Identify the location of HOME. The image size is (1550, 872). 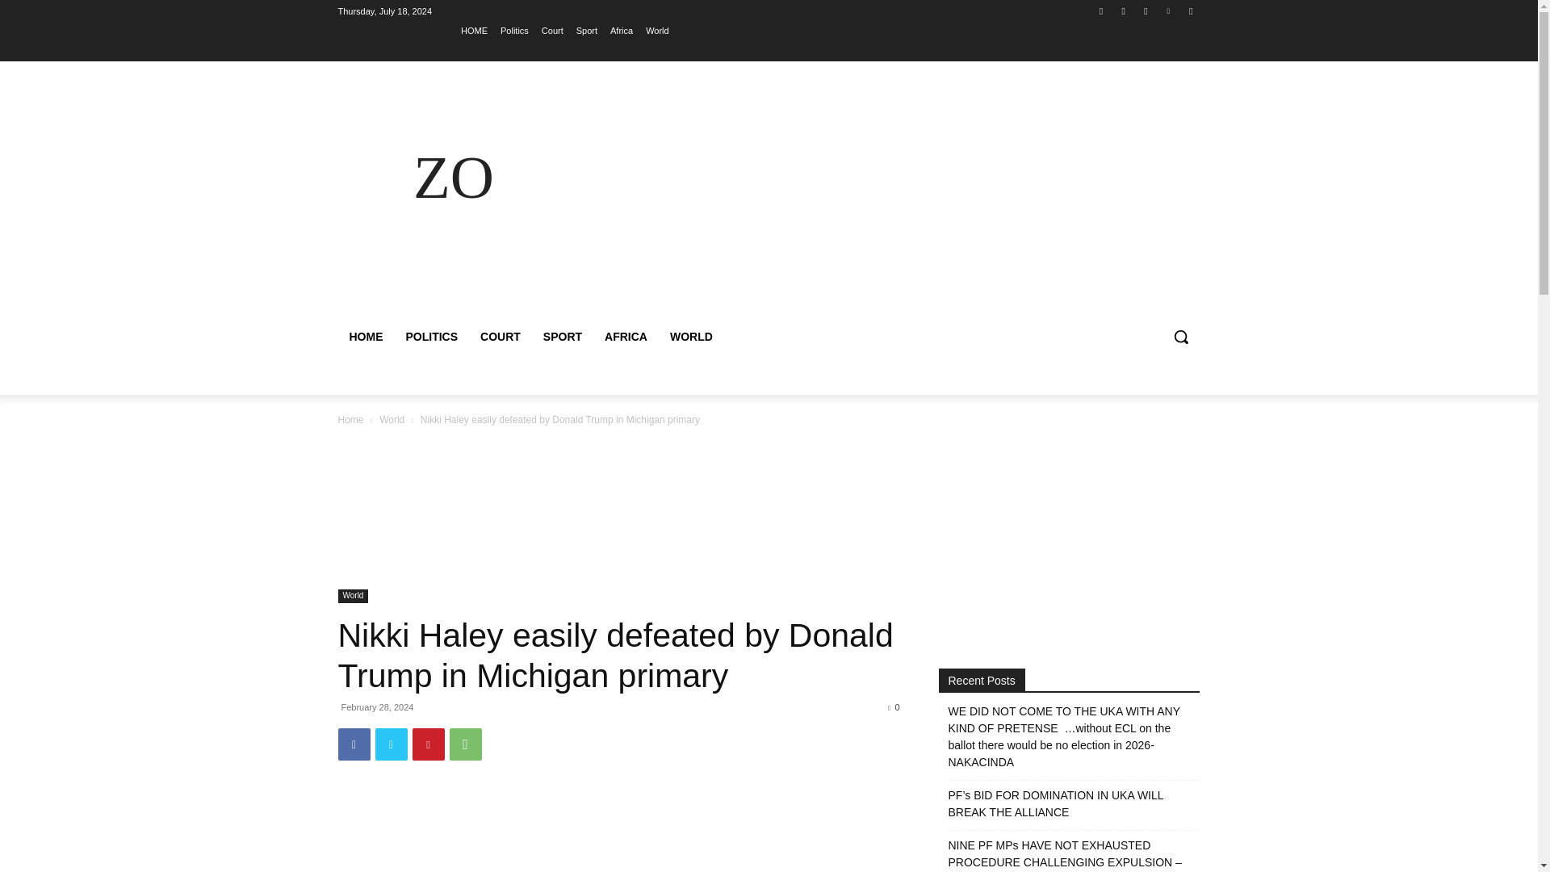
(474, 30).